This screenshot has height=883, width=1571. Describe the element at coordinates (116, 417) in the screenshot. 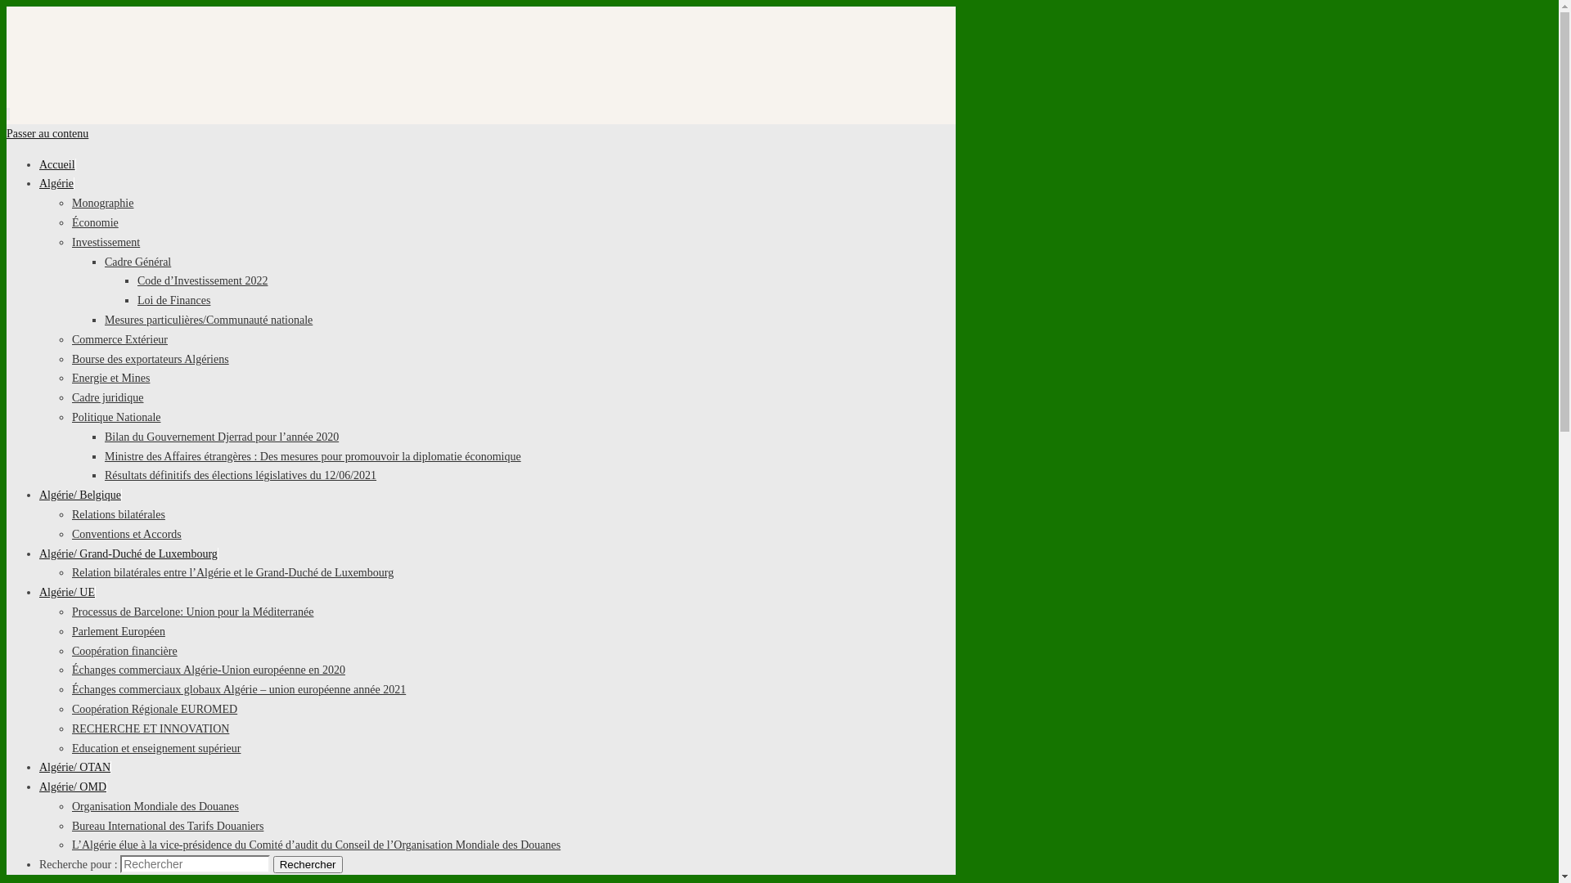

I see `Politique Nationale` at that location.